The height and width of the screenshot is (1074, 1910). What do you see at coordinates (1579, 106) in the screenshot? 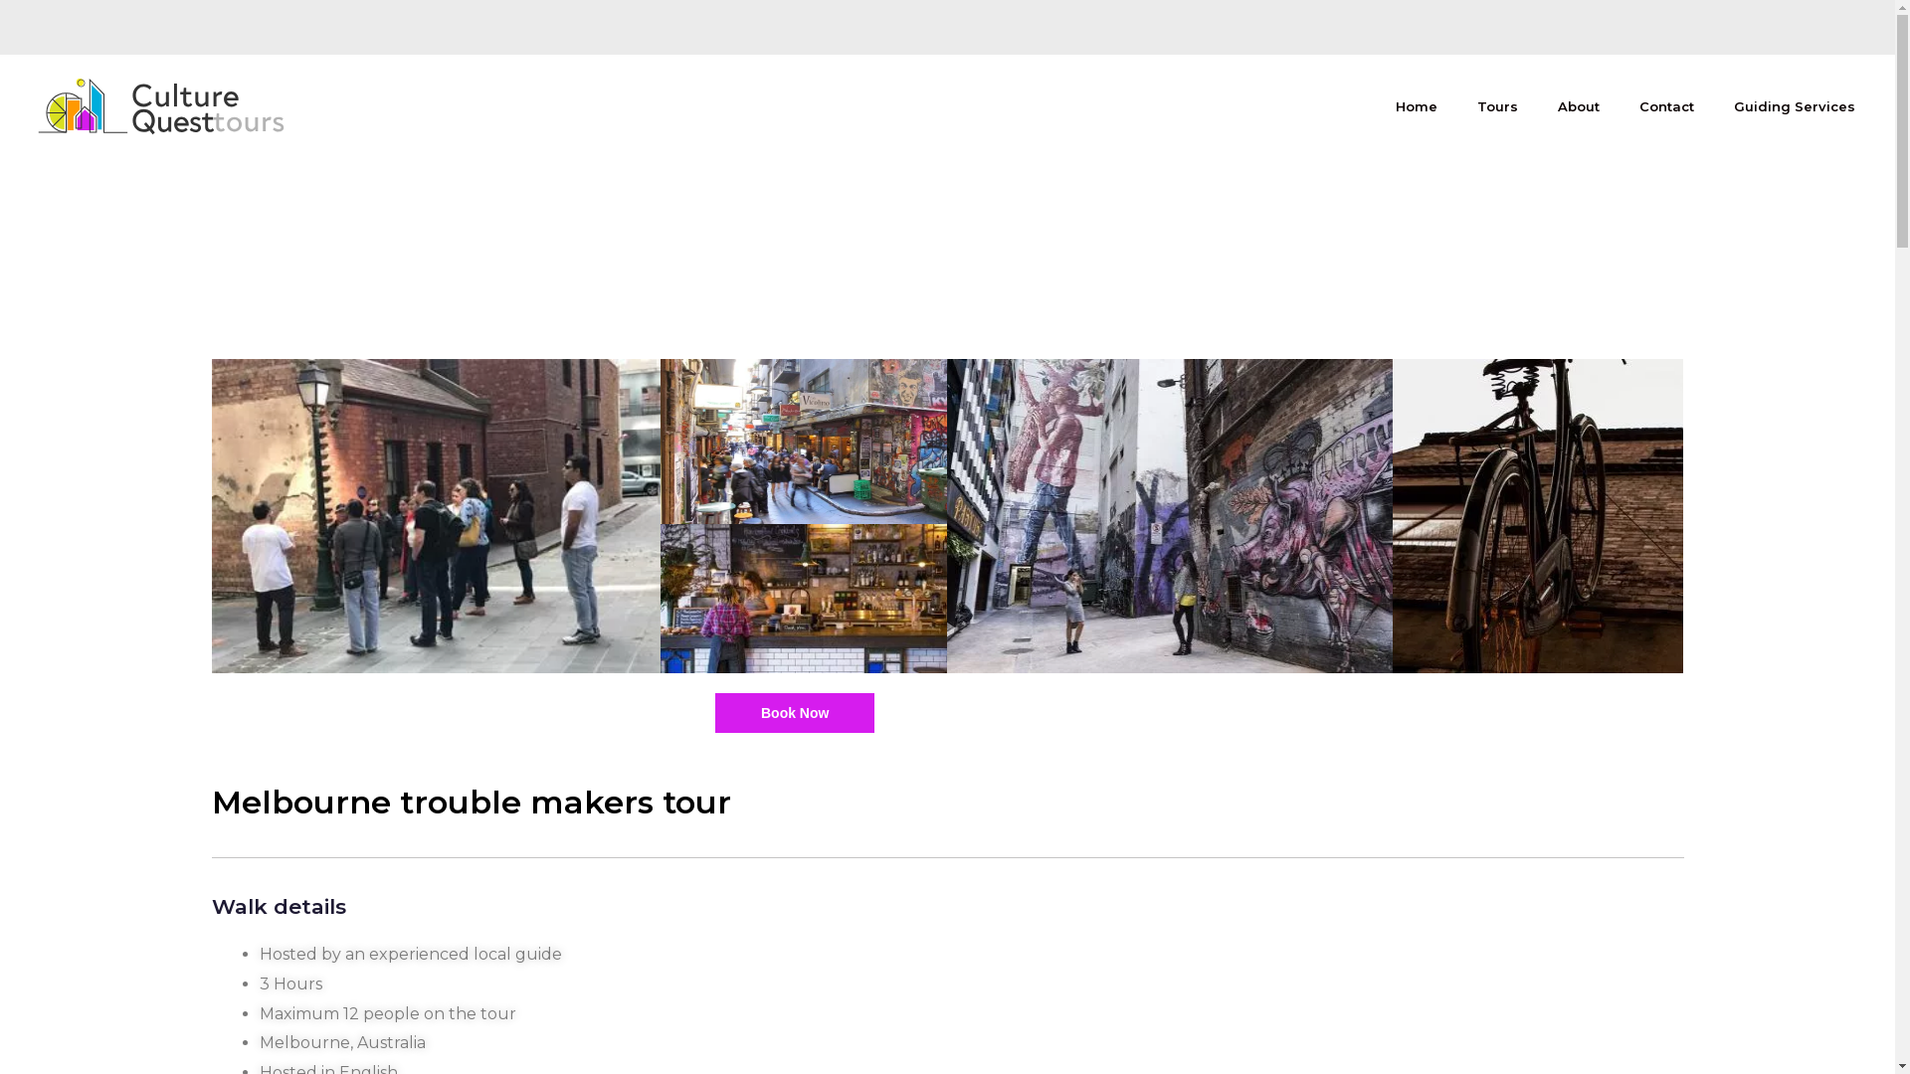
I see `About` at bounding box center [1579, 106].